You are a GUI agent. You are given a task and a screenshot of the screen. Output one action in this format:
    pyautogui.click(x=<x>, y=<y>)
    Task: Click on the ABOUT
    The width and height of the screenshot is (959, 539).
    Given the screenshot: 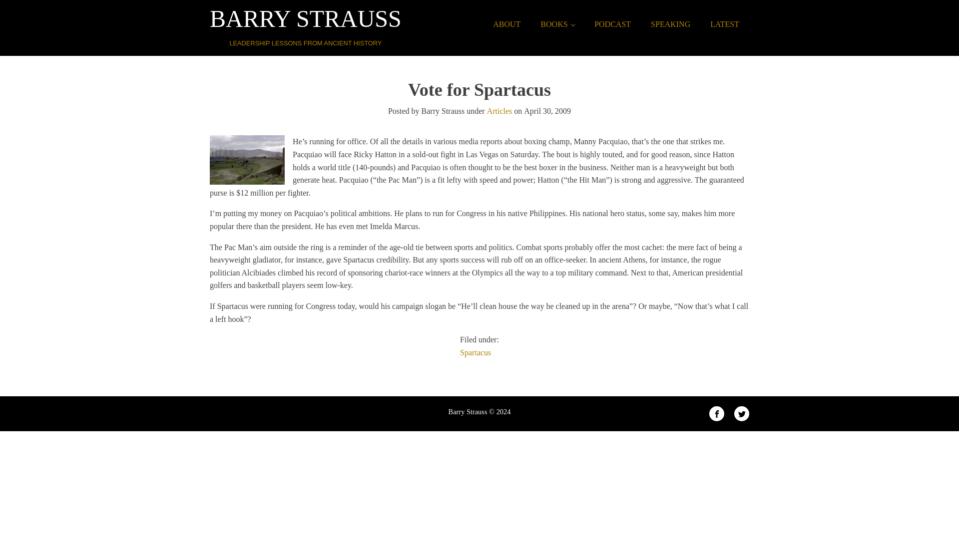 What is the action you would take?
    pyautogui.click(x=506, y=24)
    